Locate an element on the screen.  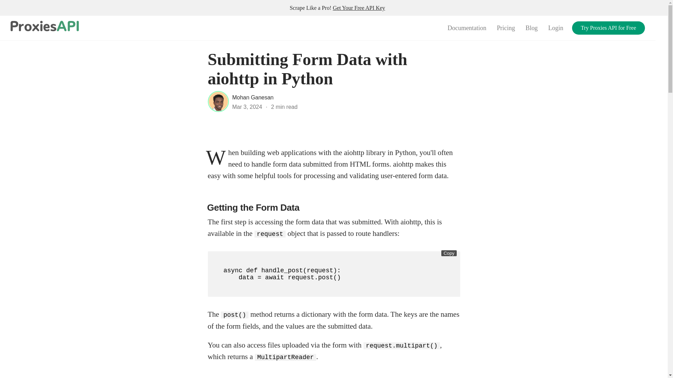
Mohan Ganesan is located at coordinates (252, 97).